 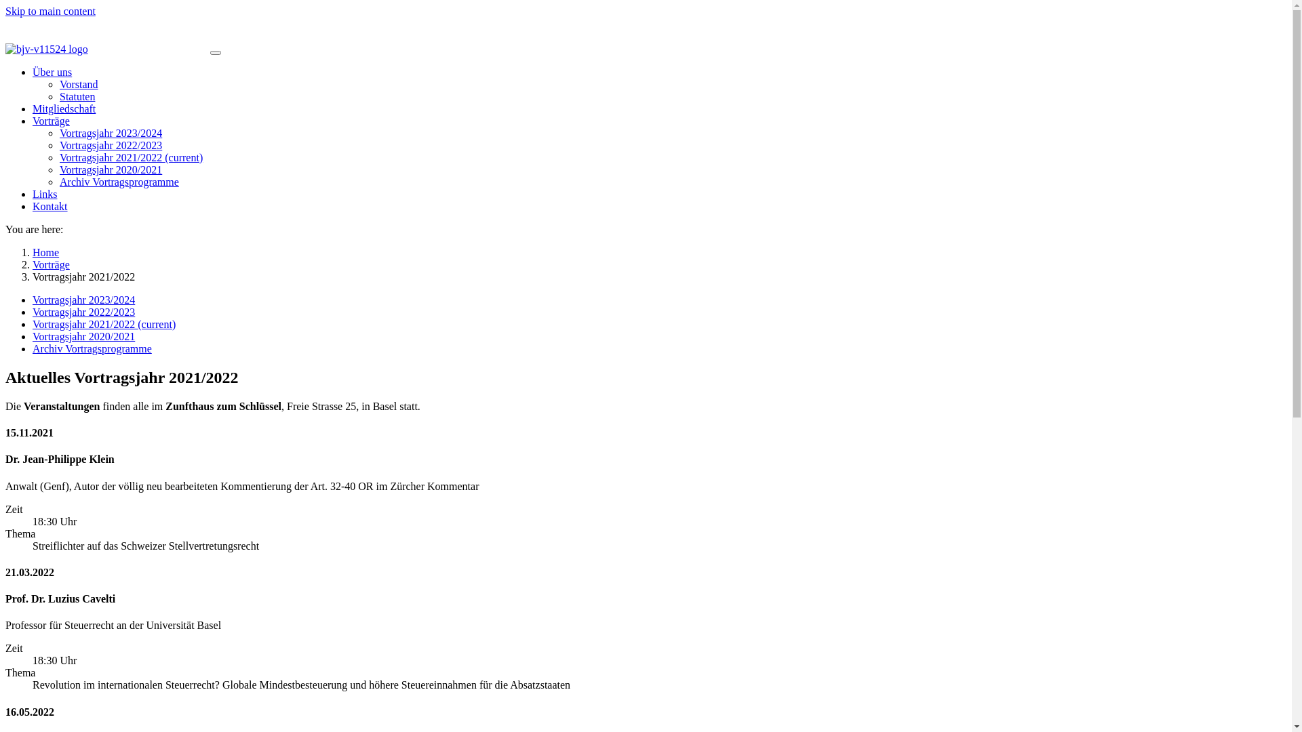 What do you see at coordinates (111, 133) in the screenshot?
I see `Vortragsjahr 2023/2024` at bounding box center [111, 133].